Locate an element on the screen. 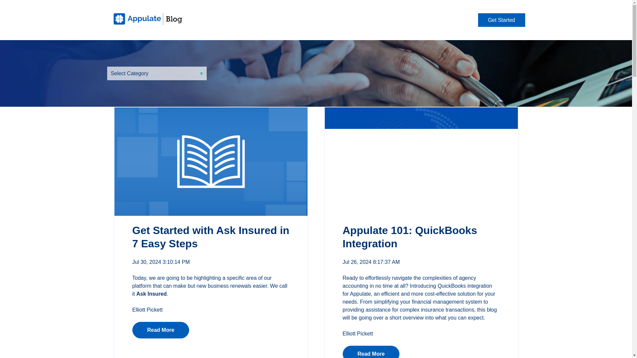 The height and width of the screenshot is (358, 637). Get Started with Ask Insured in 7 Easy Steps is located at coordinates (210, 237).